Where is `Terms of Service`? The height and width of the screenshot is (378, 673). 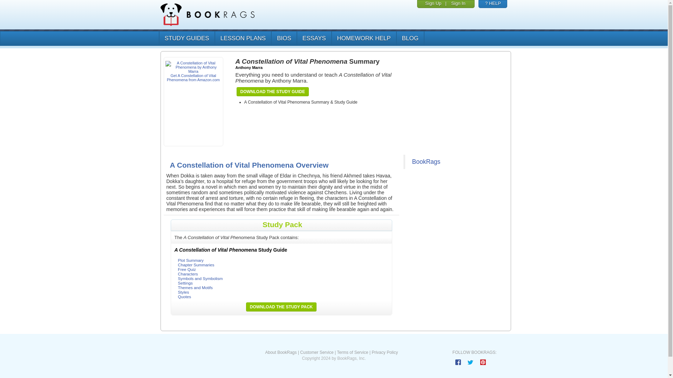
Terms of Service is located at coordinates (353, 352).